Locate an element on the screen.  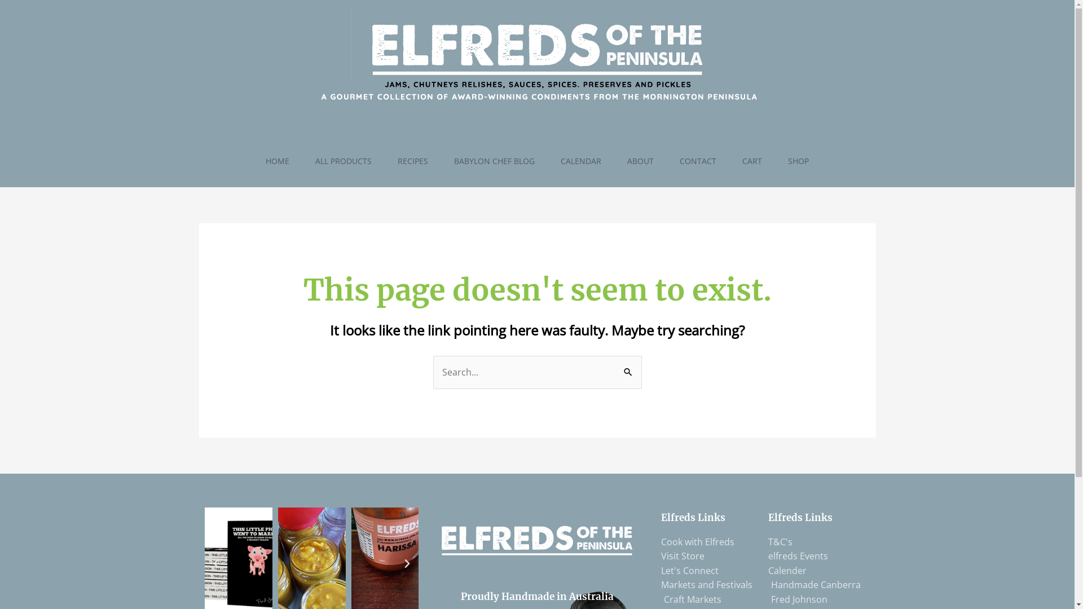
SHOP is located at coordinates (799, 161).